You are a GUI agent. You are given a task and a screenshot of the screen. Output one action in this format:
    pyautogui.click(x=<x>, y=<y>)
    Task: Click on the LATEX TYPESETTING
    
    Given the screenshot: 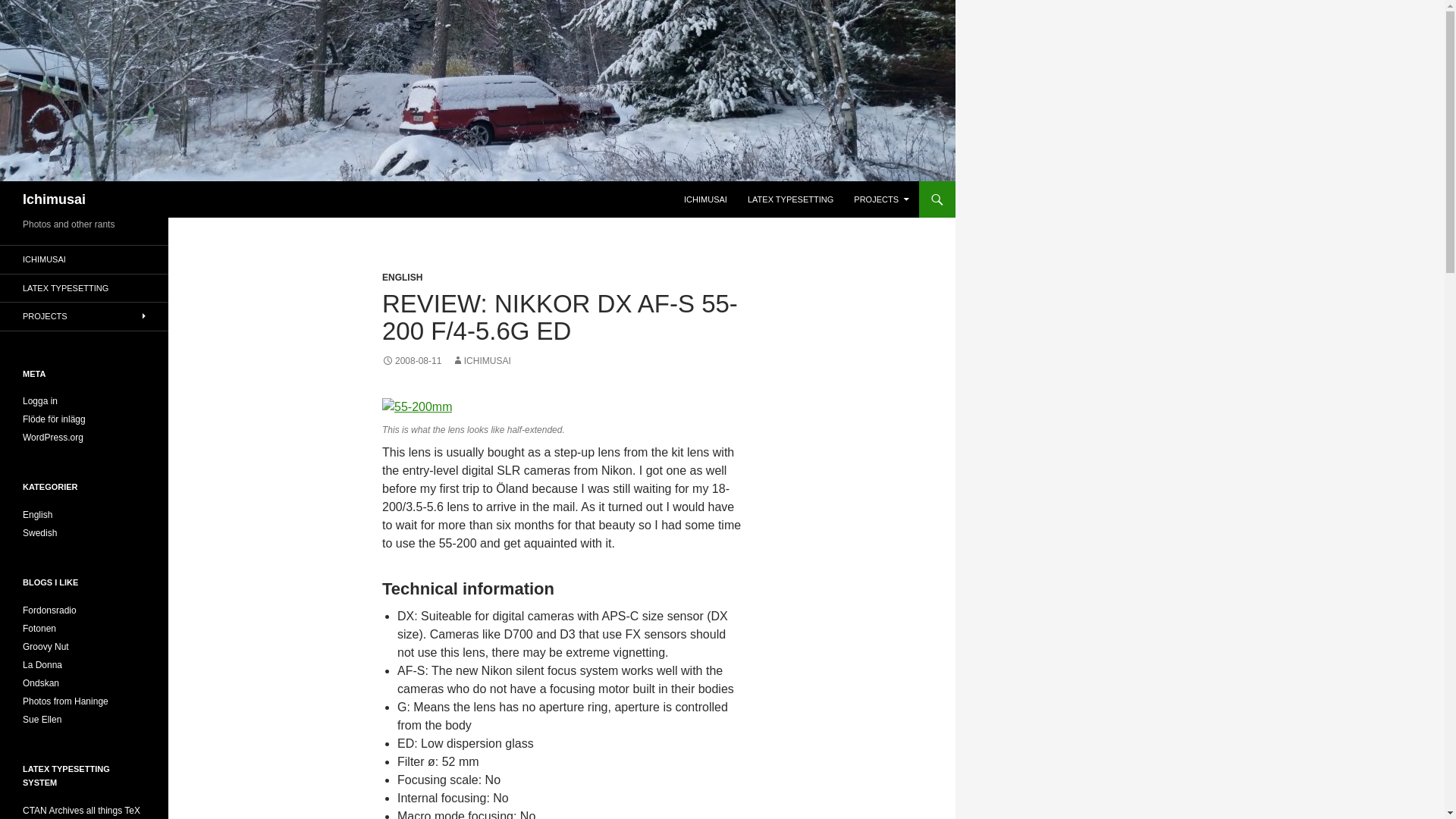 What is the action you would take?
    pyautogui.click(x=790, y=199)
    